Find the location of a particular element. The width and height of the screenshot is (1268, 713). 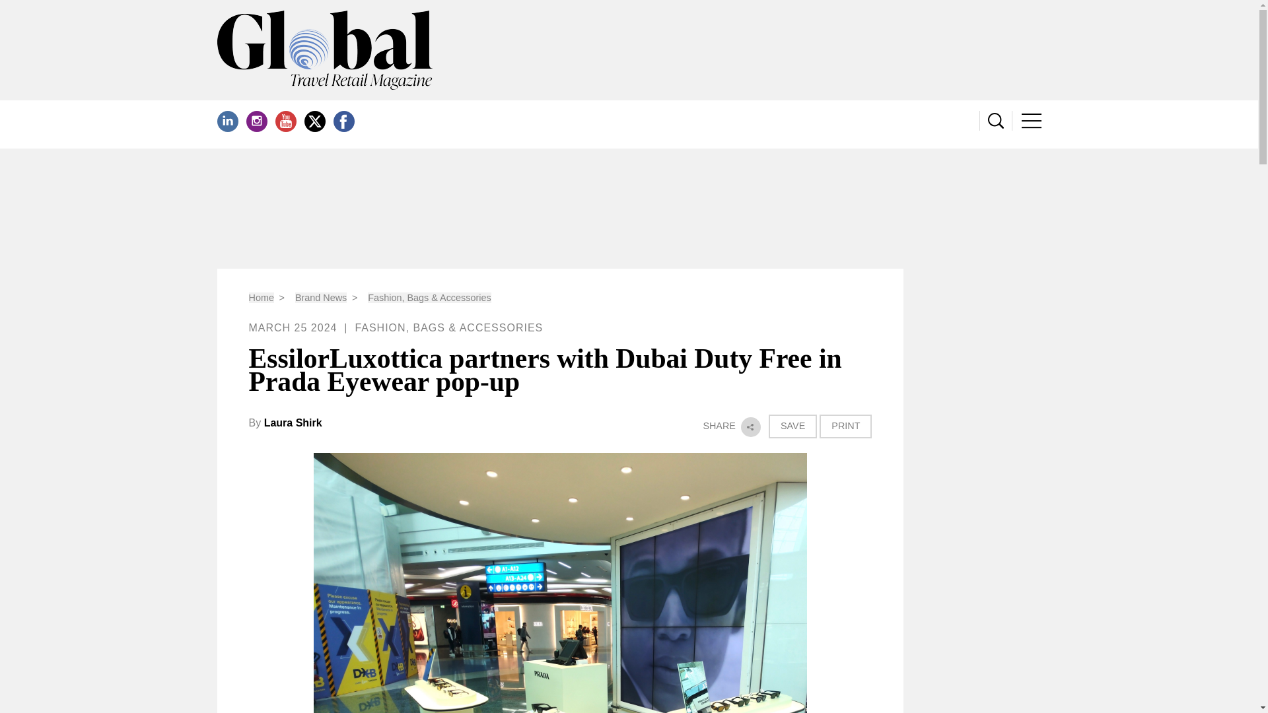

3rd party ad content is located at coordinates (629, 209).